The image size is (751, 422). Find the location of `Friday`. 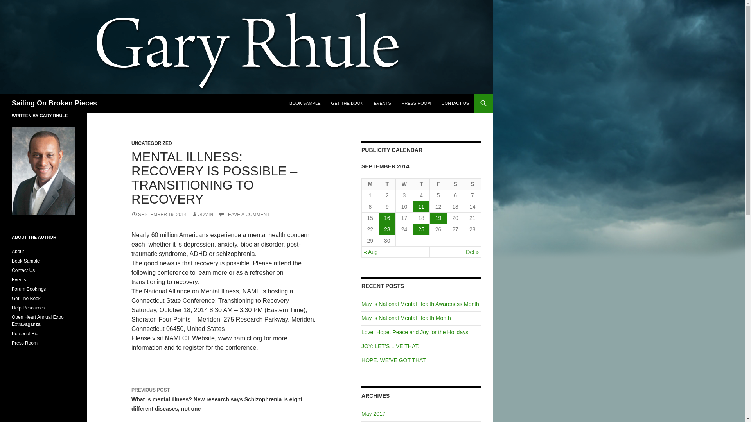

Friday is located at coordinates (438, 184).